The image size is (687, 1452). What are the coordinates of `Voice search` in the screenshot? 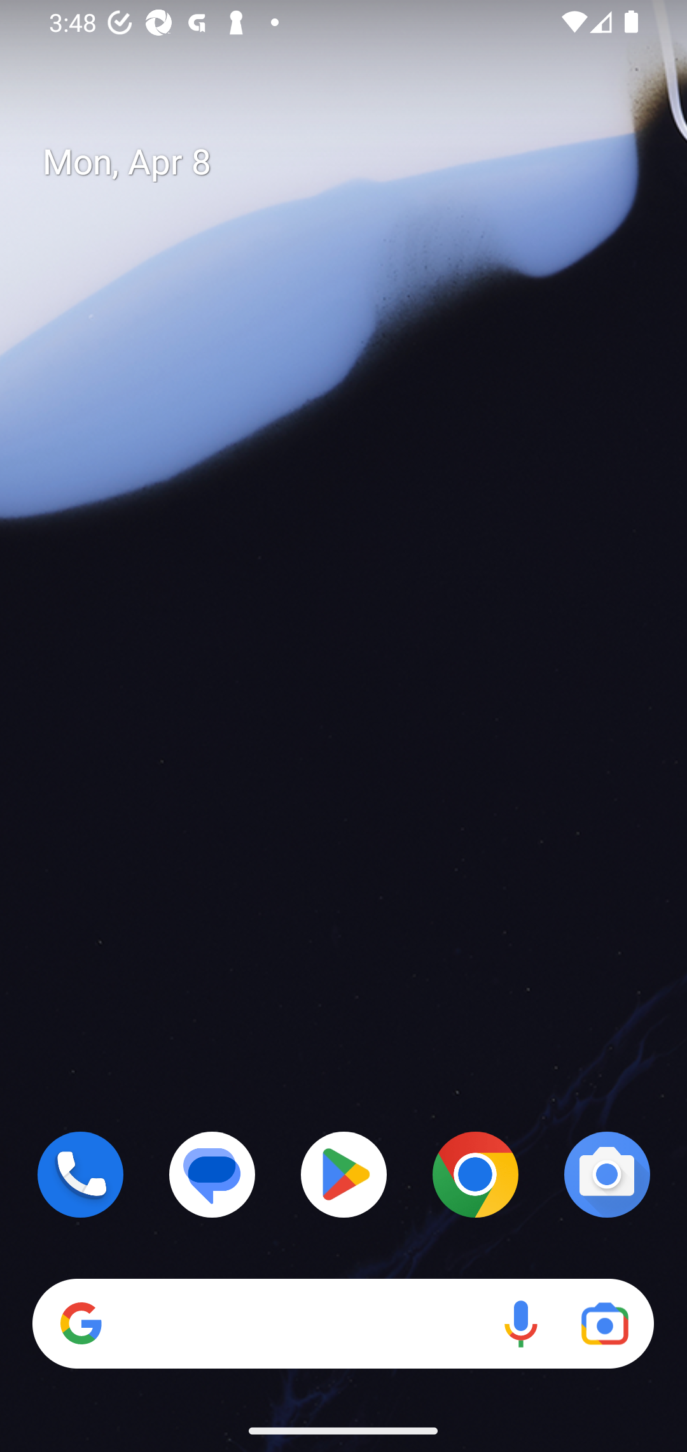 It's located at (520, 1324).